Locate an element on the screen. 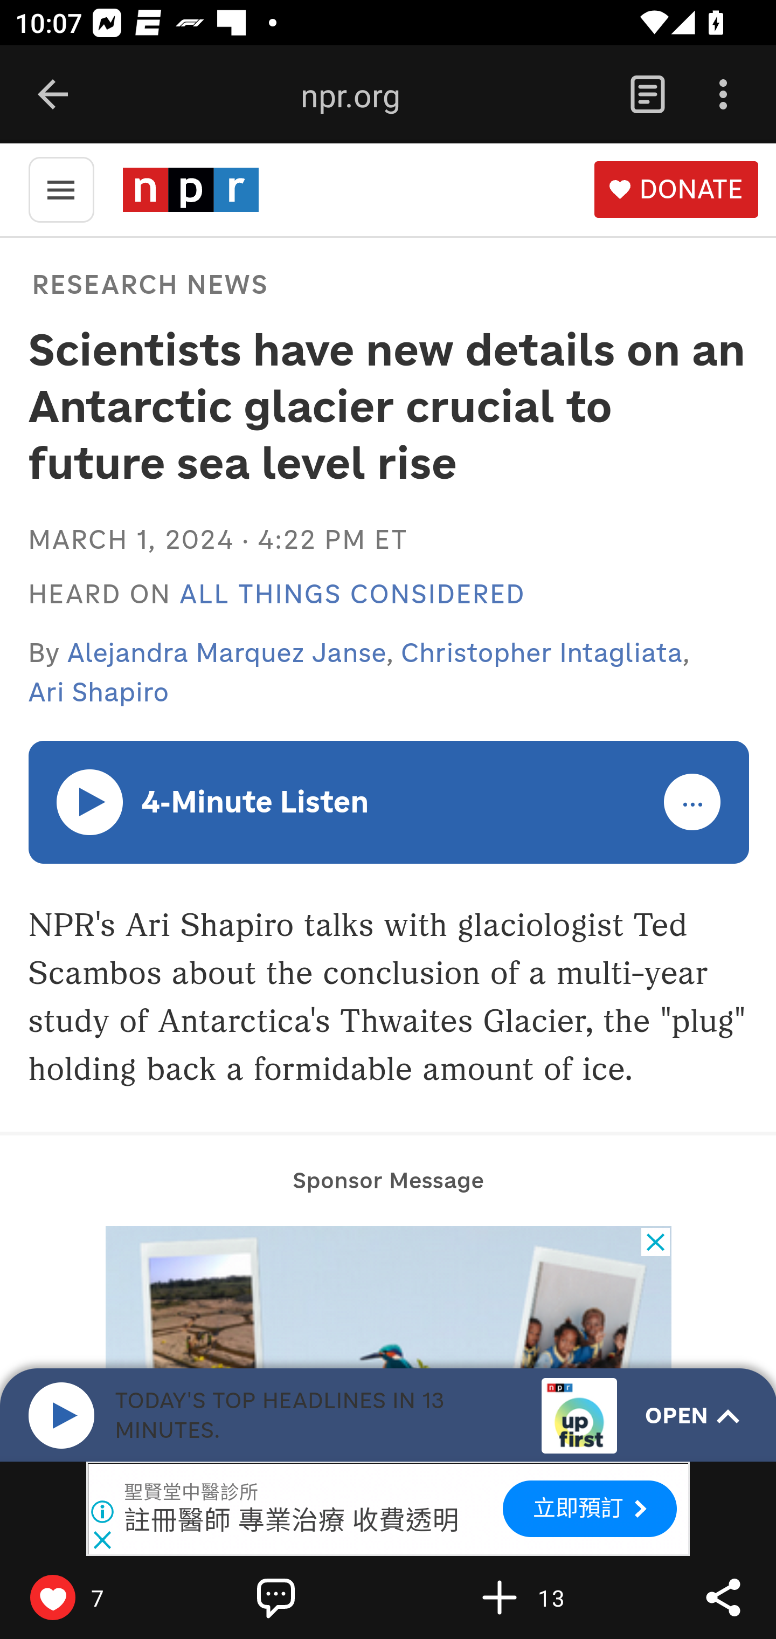 Image resolution: width=776 pixels, height=1639 pixels. ALL THINGS CONSIDERED is located at coordinates (352, 595).